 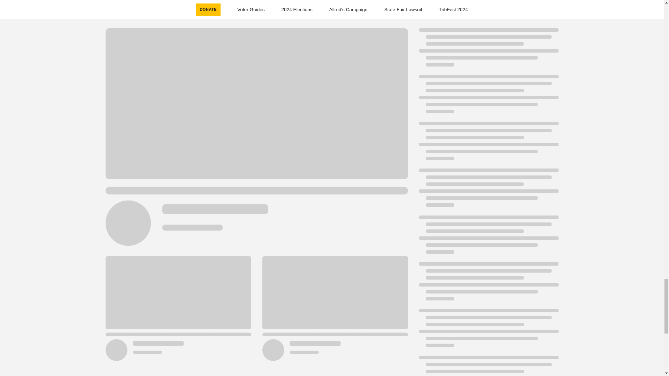 I want to click on Loading indicator, so click(x=488, y=238).